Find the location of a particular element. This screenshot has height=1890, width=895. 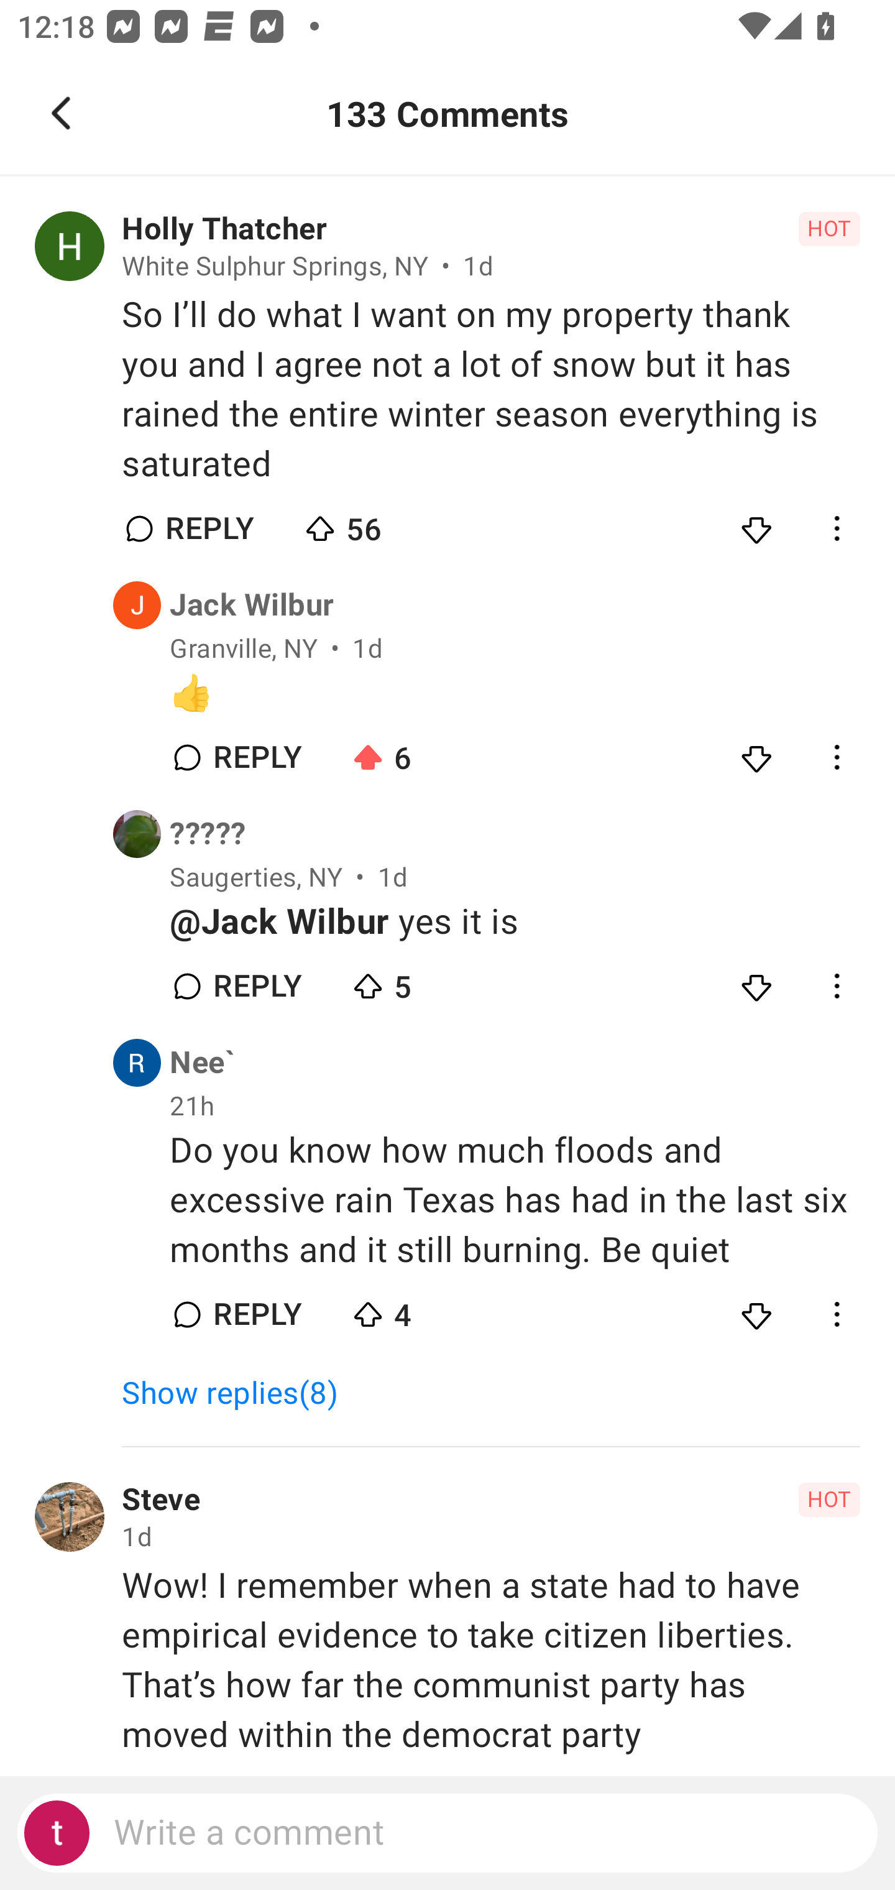

56 is located at coordinates (387, 523).